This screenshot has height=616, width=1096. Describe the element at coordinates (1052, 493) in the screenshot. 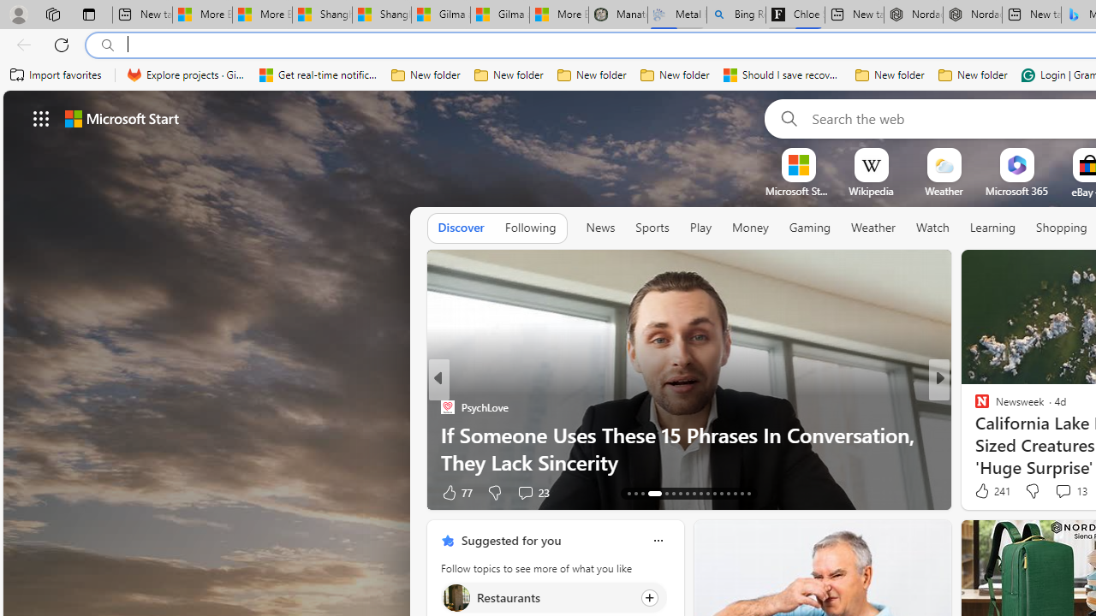

I see `View comments 5 Comment` at that location.